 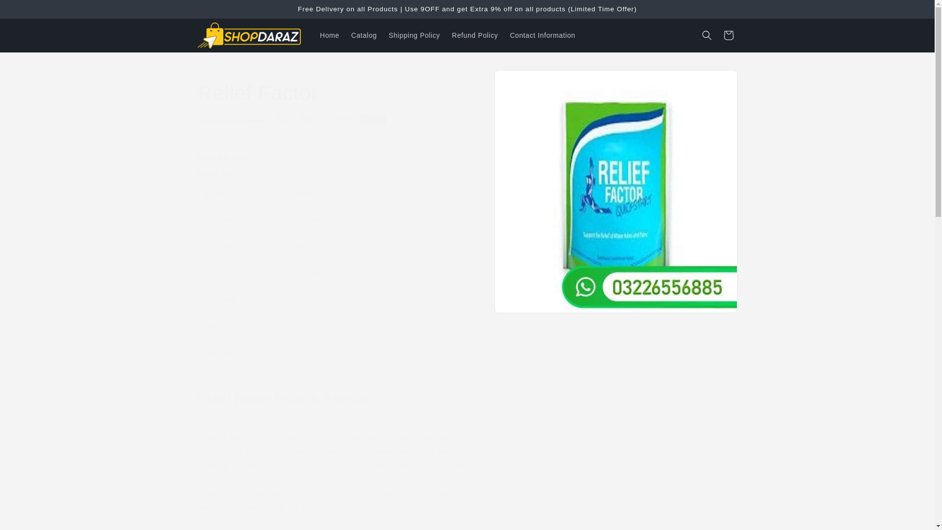 I want to click on Shipping Policy, so click(x=414, y=35).